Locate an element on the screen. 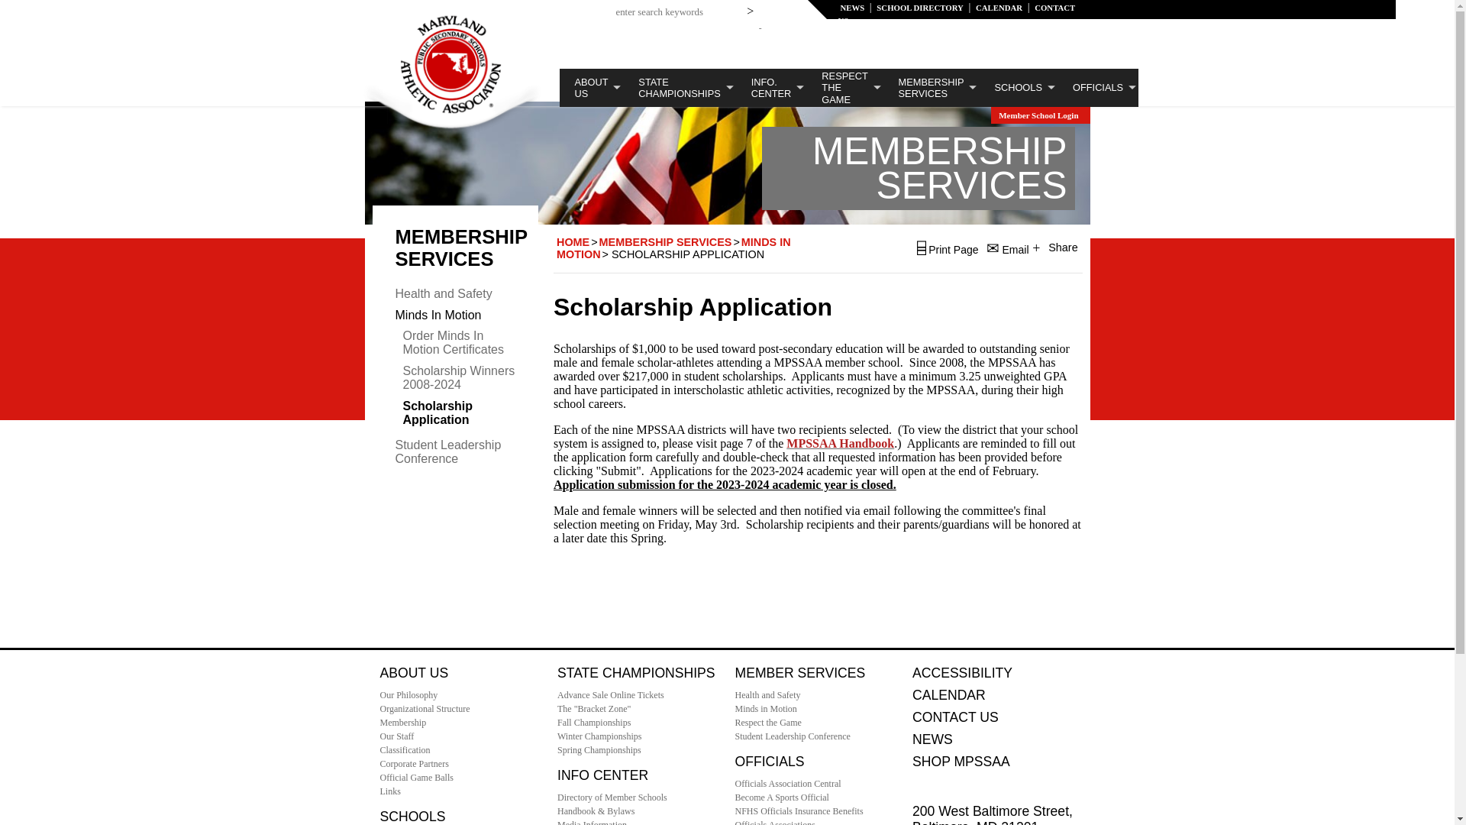 This screenshot has width=1466, height=825. NEWS is located at coordinates (852, 8).